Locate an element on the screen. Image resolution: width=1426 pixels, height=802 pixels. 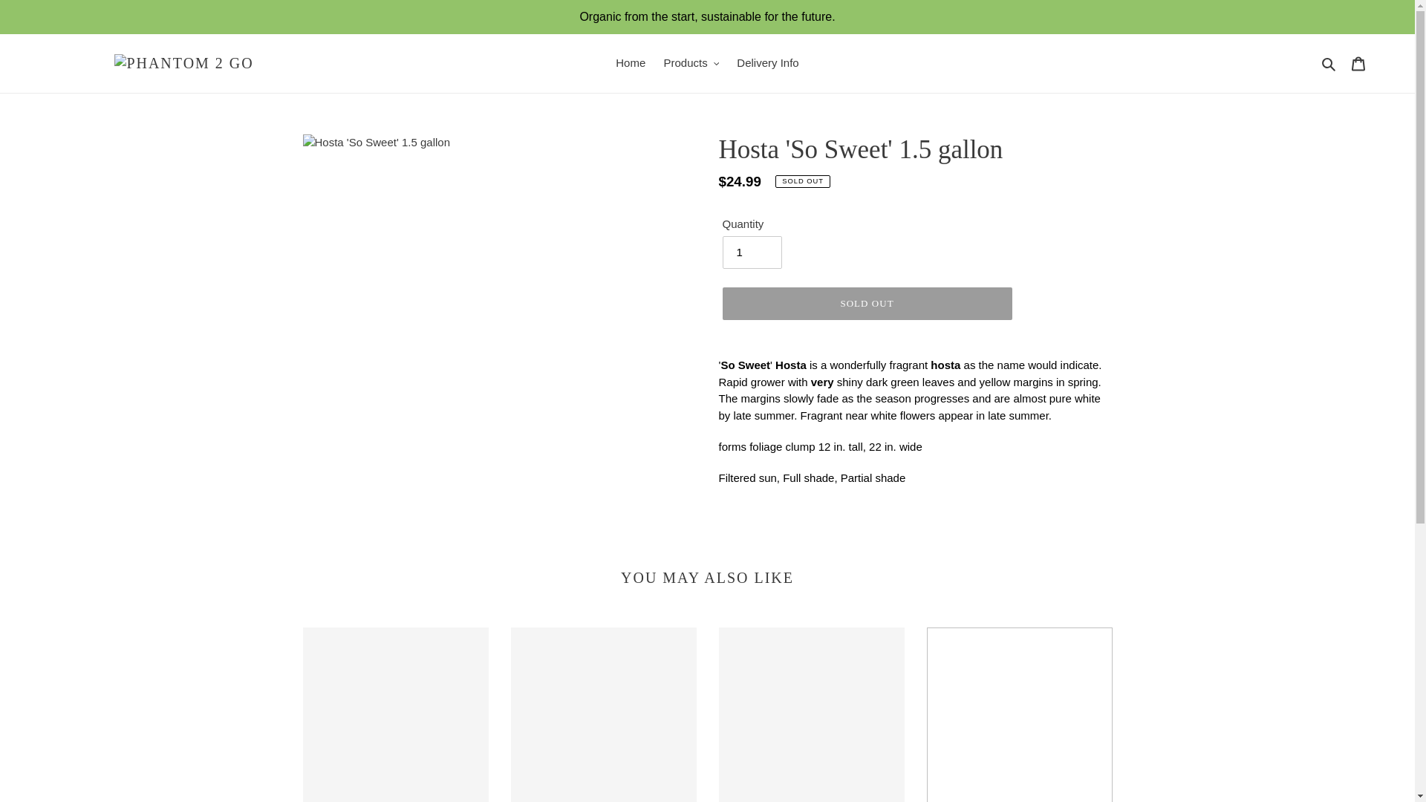
Delivery Info is located at coordinates (766, 64).